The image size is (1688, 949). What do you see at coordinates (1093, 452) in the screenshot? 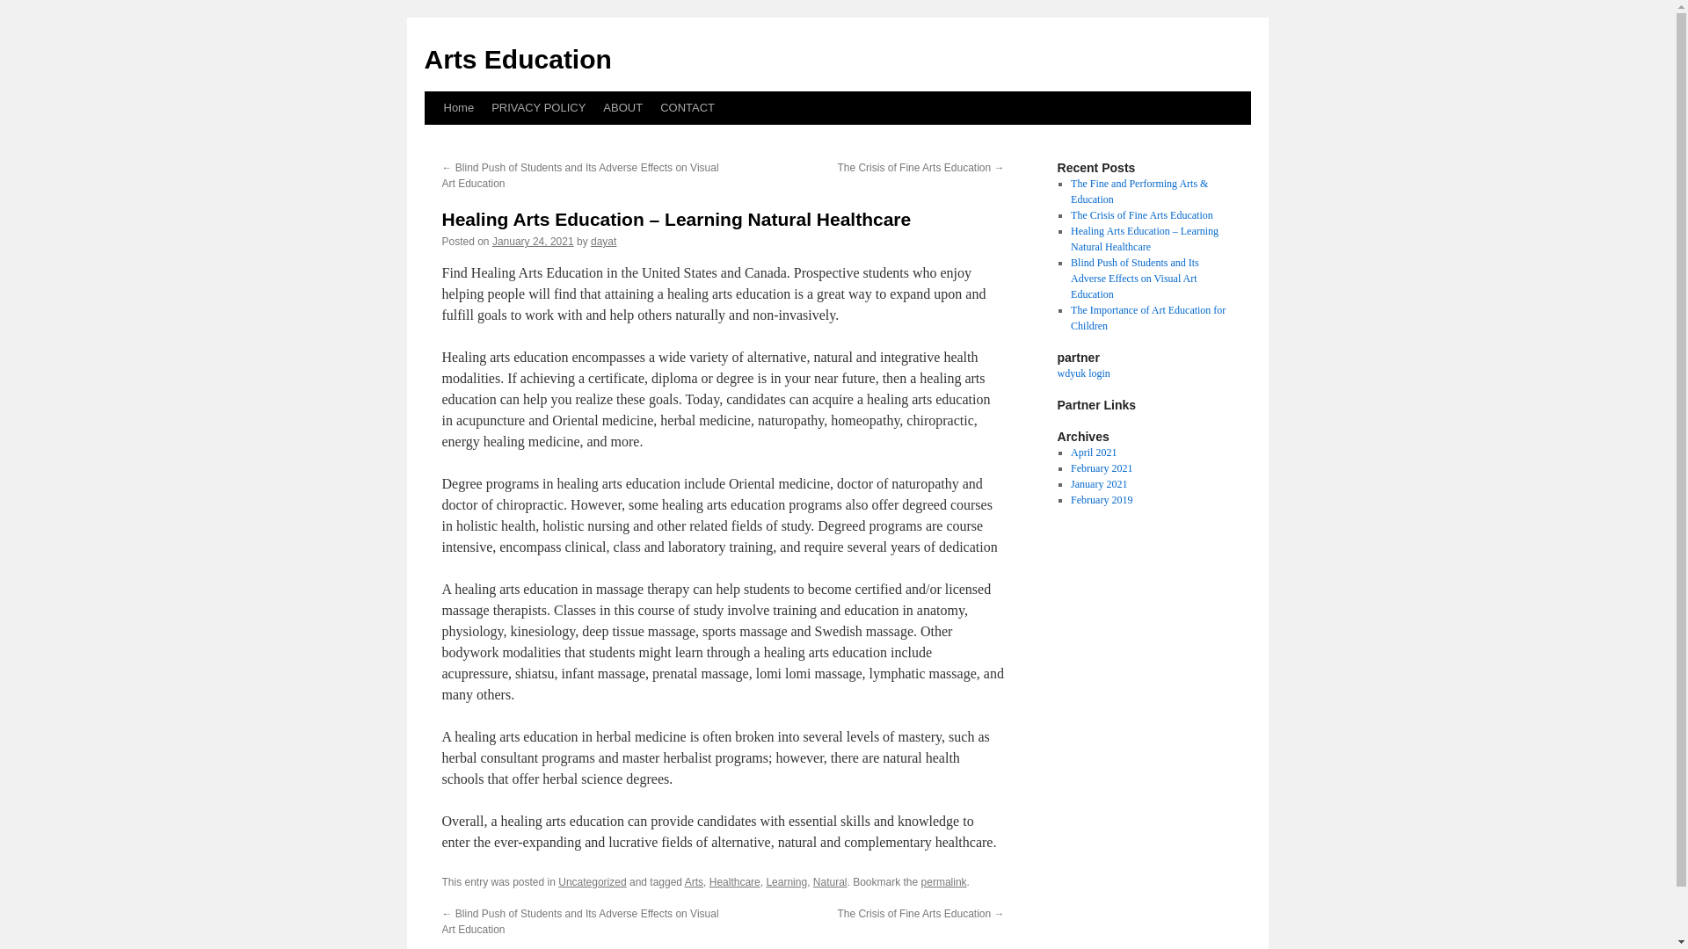
I see `April 2021` at bounding box center [1093, 452].